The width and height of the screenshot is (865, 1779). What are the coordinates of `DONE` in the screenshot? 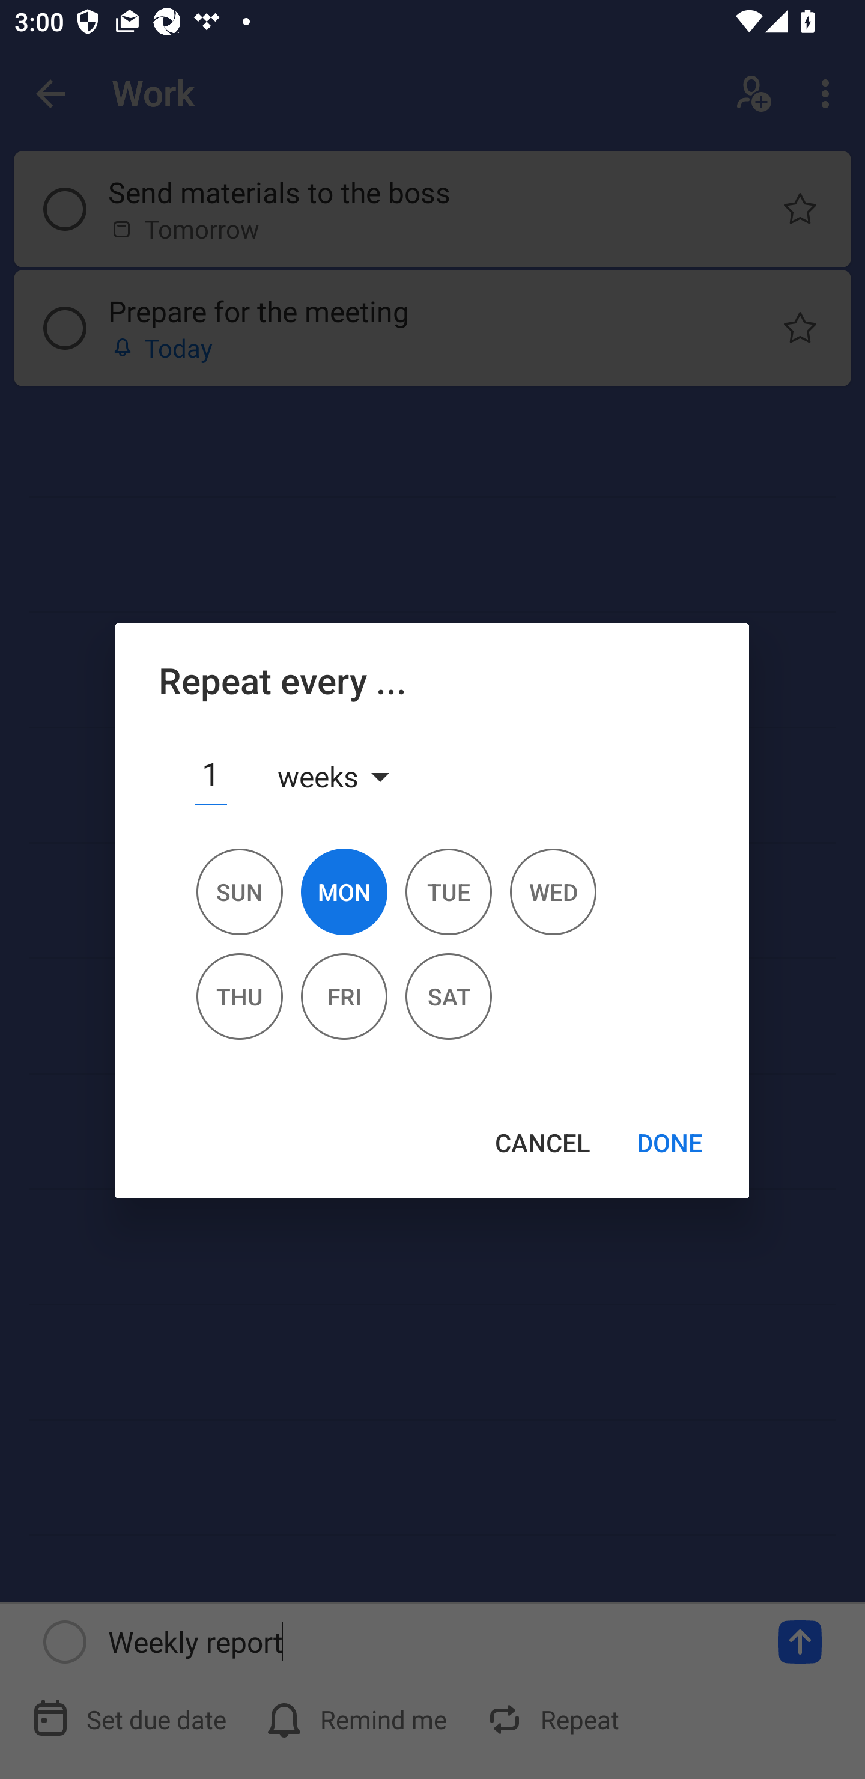 It's located at (670, 1143).